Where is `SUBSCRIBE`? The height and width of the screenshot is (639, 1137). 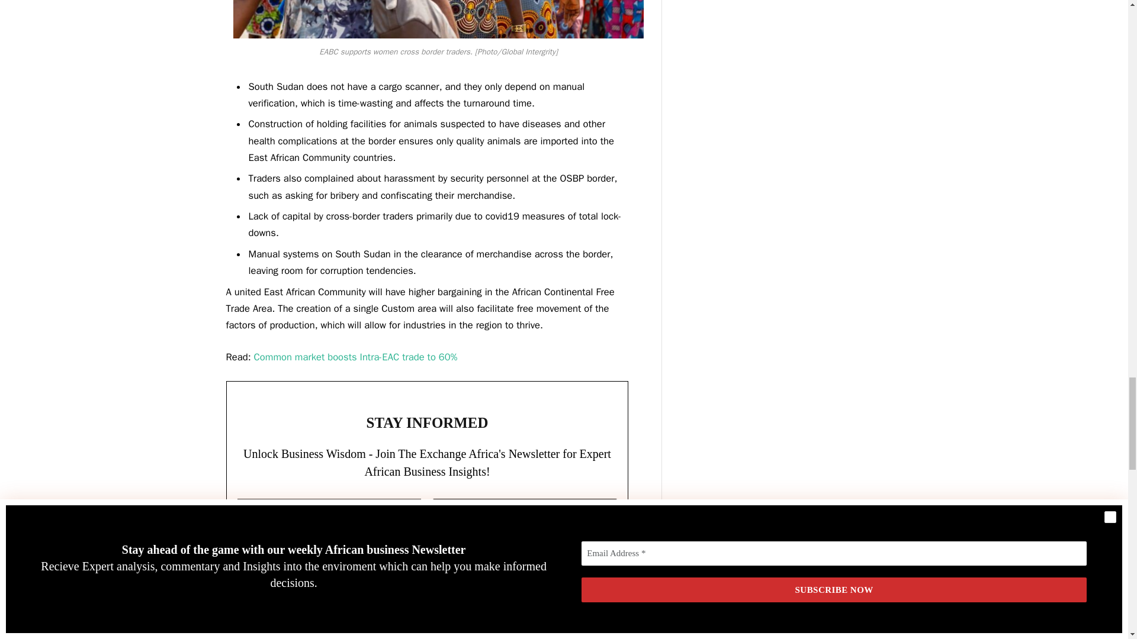 SUBSCRIBE is located at coordinates (525, 516).